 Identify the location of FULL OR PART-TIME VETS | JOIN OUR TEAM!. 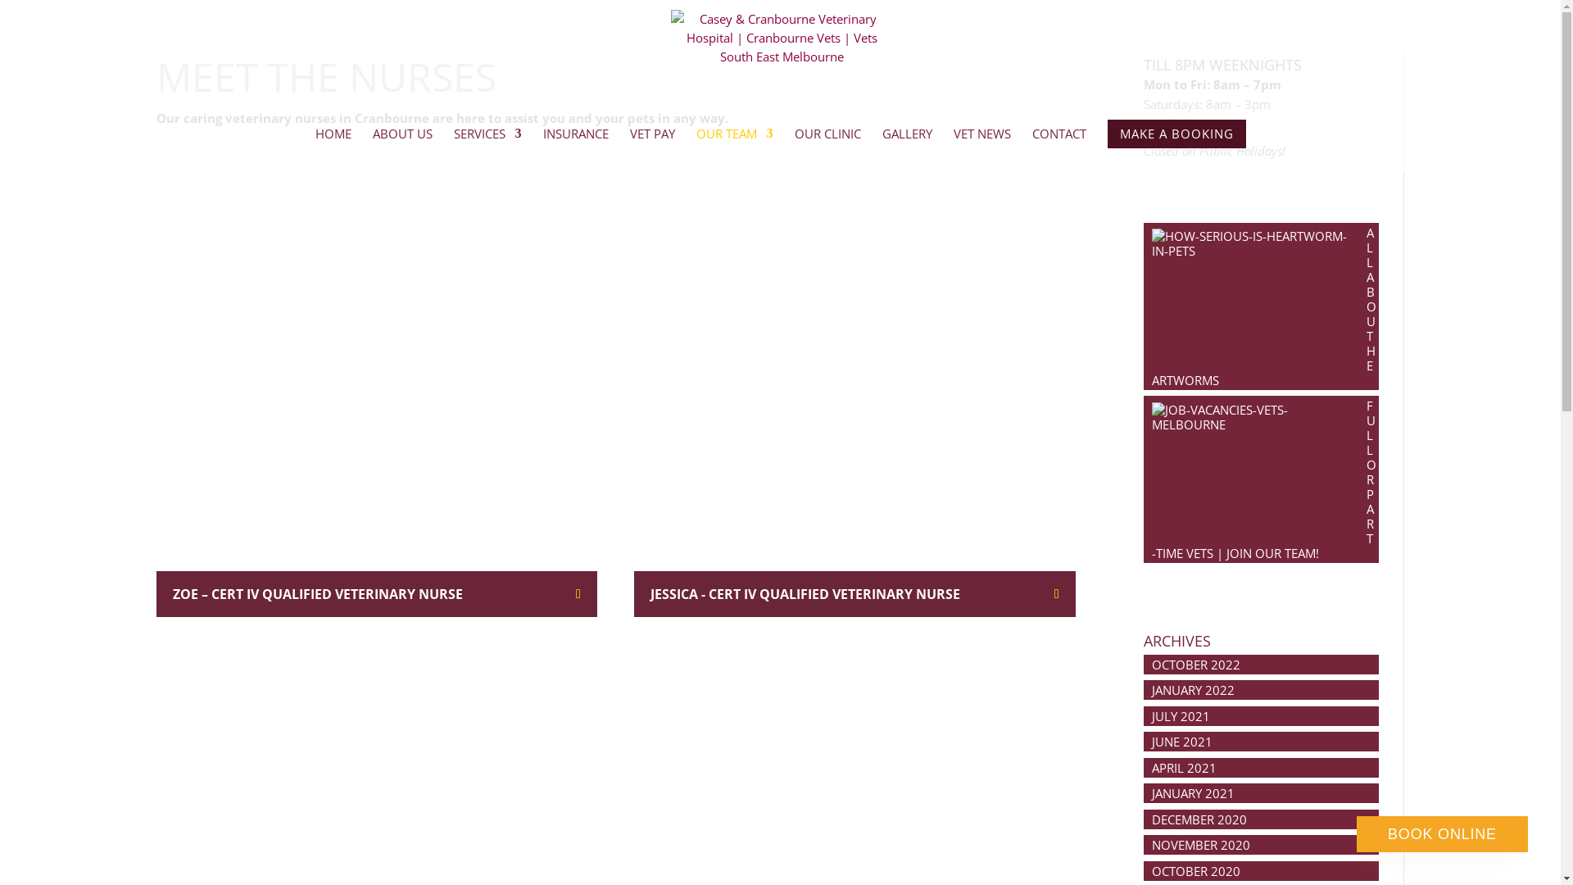
(1263, 479).